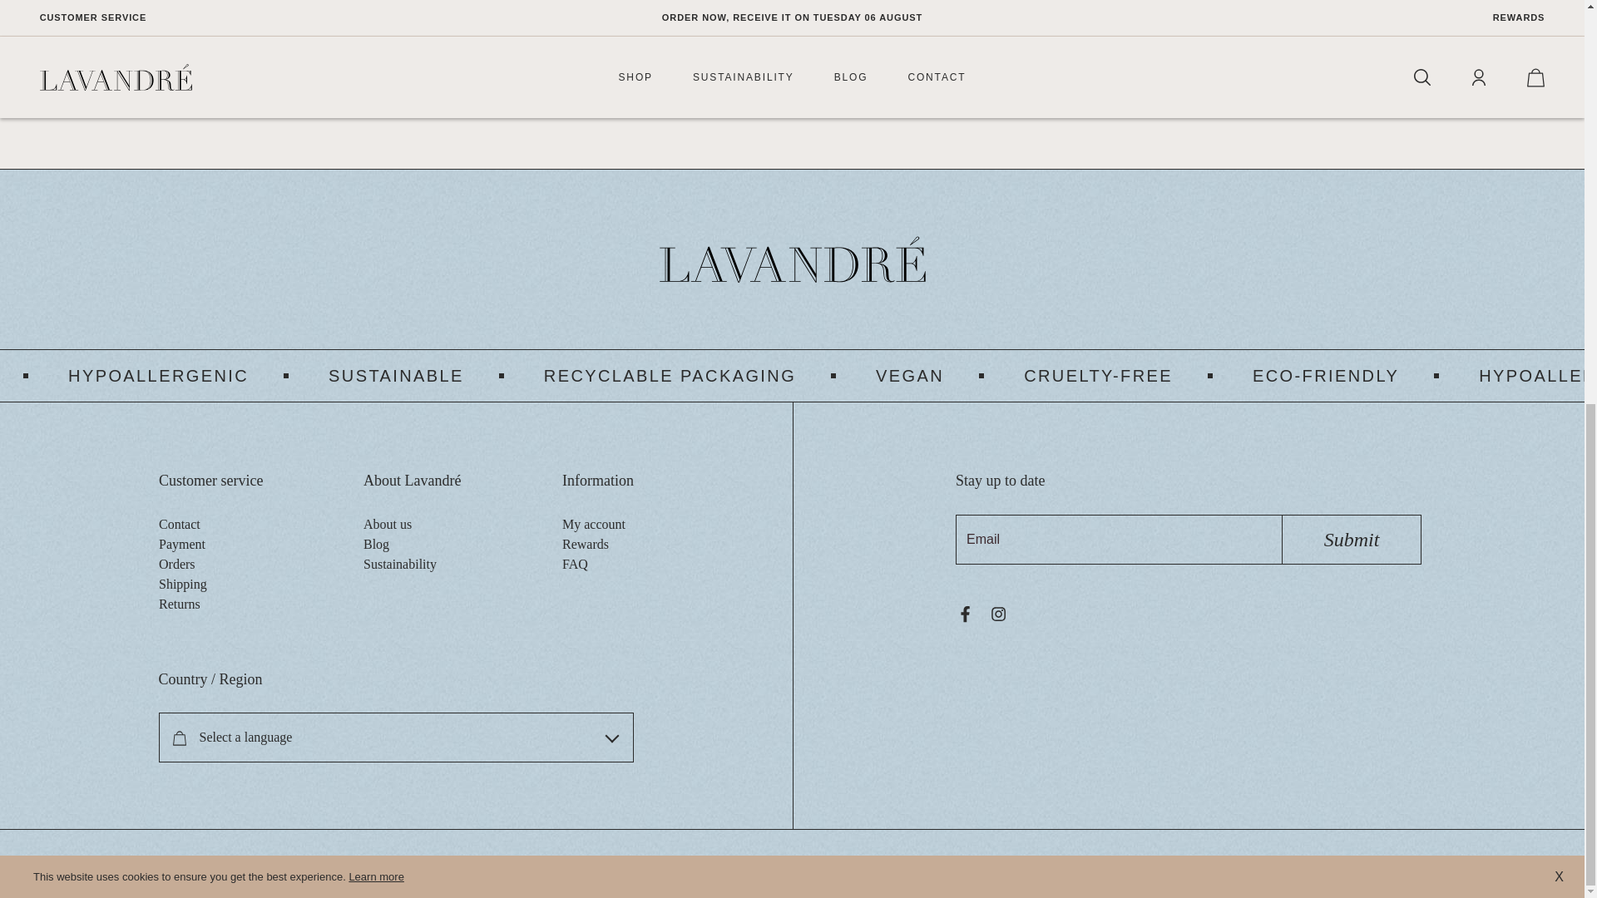 The height and width of the screenshot is (898, 1597). What do you see at coordinates (55, 863) in the screenshot?
I see `Terms of use` at bounding box center [55, 863].